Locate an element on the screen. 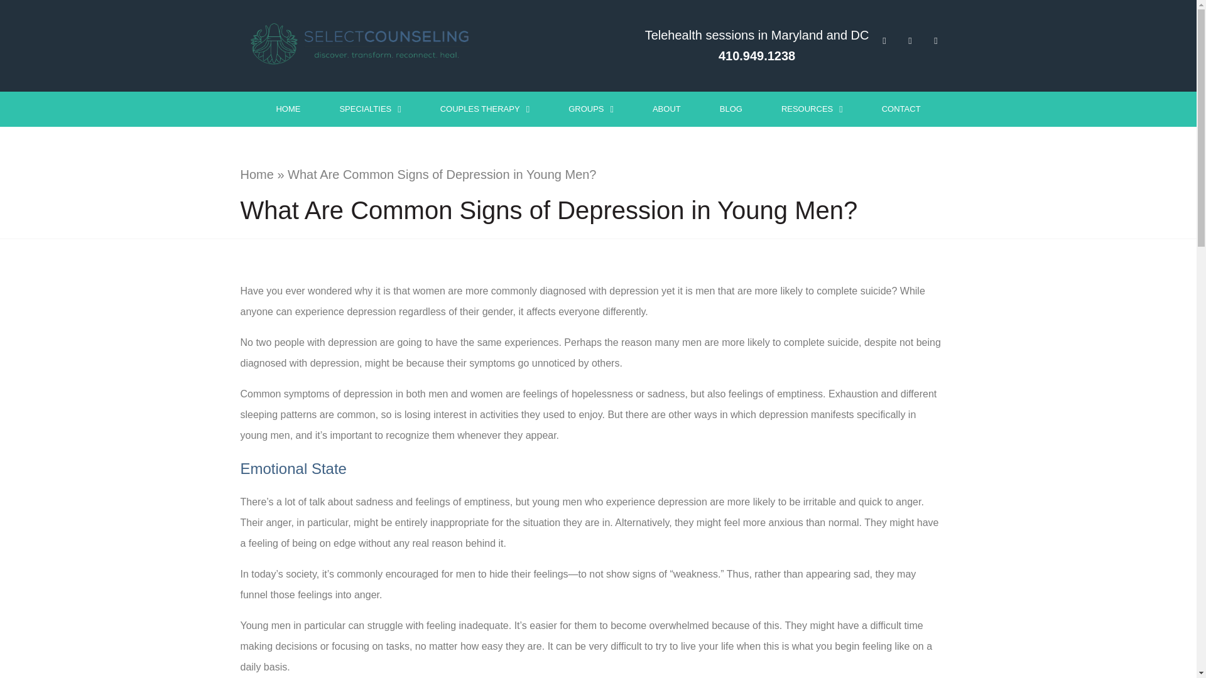 The image size is (1206, 678). HOME is located at coordinates (288, 109).